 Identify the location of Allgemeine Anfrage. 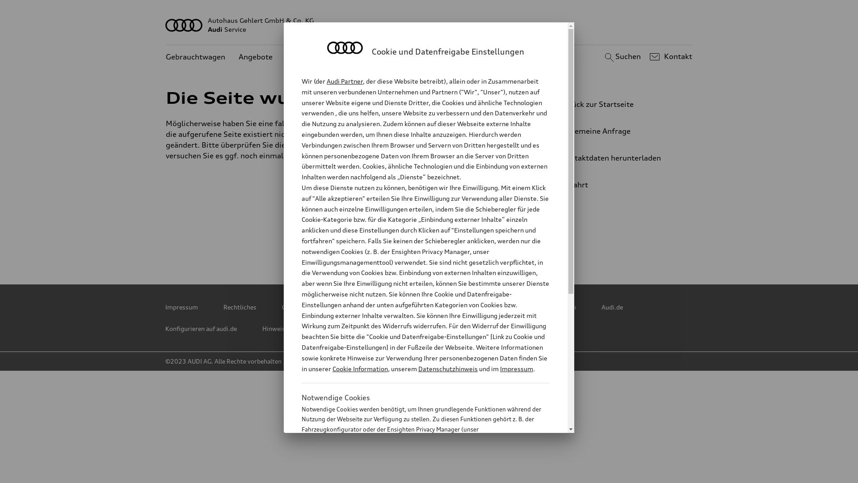
(615, 131).